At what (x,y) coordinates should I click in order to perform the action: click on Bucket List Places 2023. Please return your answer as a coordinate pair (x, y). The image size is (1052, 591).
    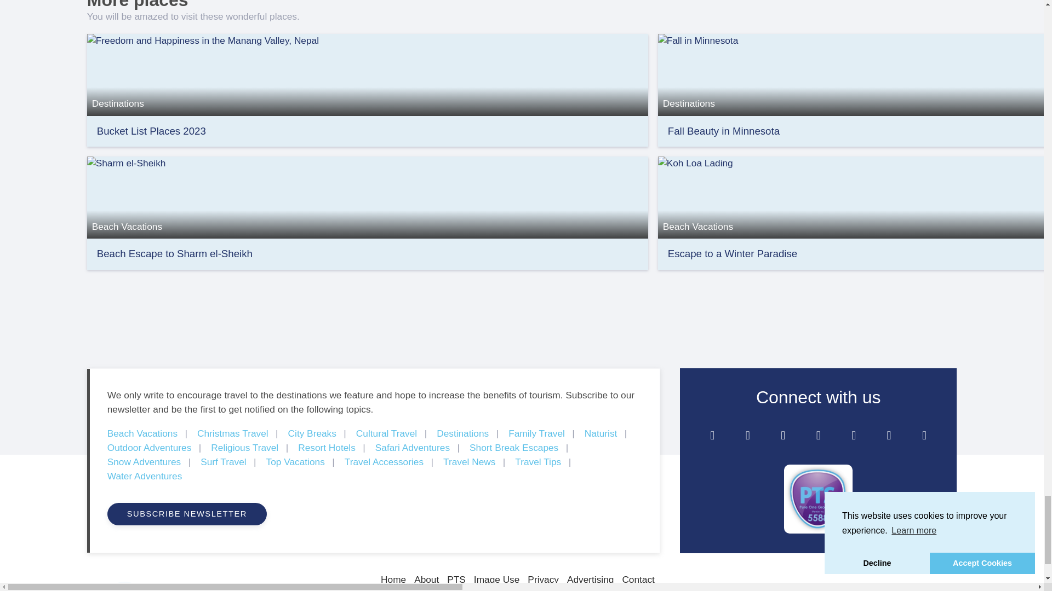
    Looking at the image, I should click on (151, 130).